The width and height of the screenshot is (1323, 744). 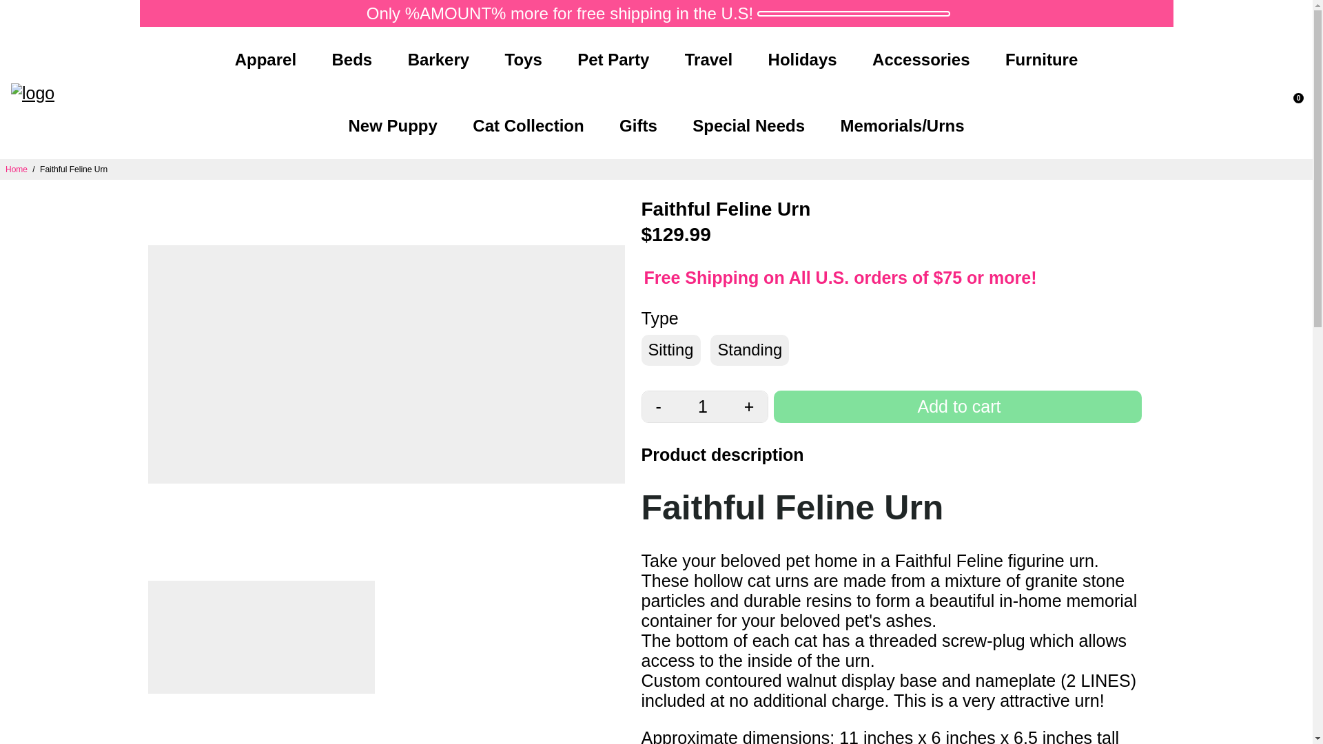 What do you see at coordinates (393, 126) in the screenshot?
I see `New Puppy` at bounding box center [393, 126].